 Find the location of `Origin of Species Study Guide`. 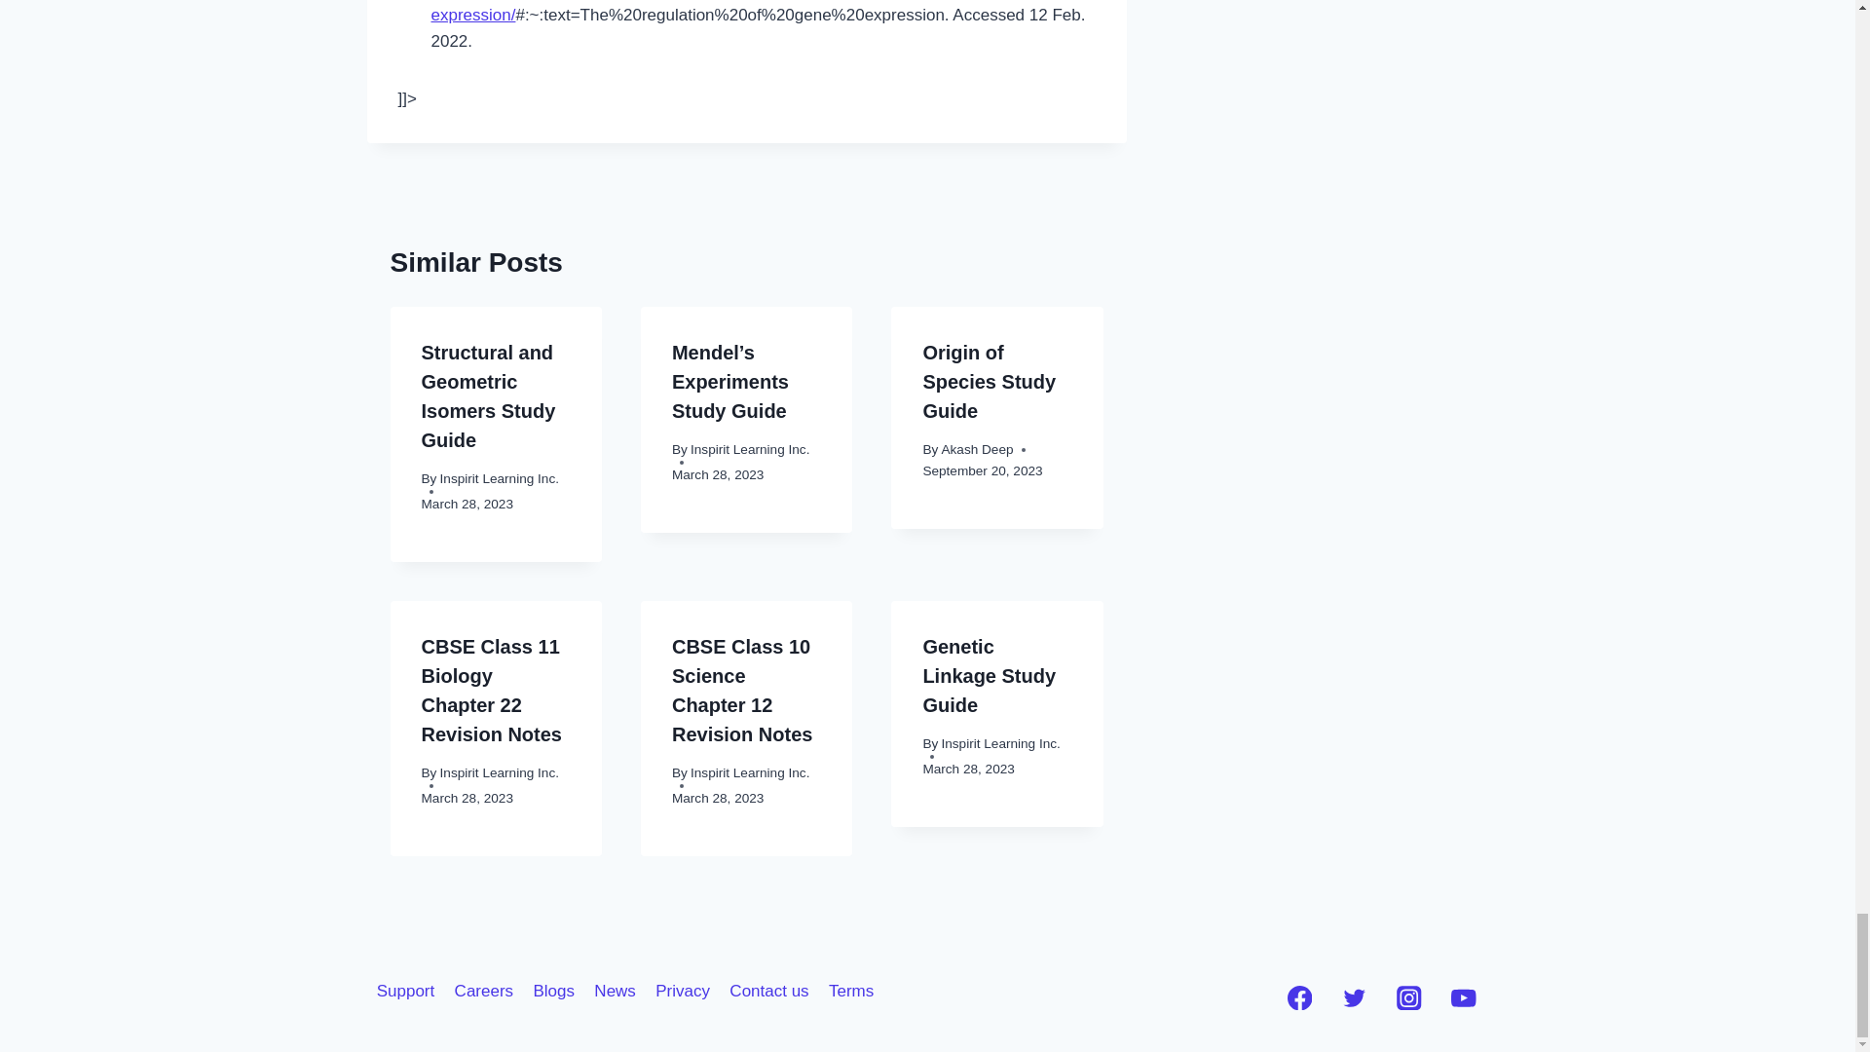

Origin of Species Study Guide is located at coordinates (989, 382).